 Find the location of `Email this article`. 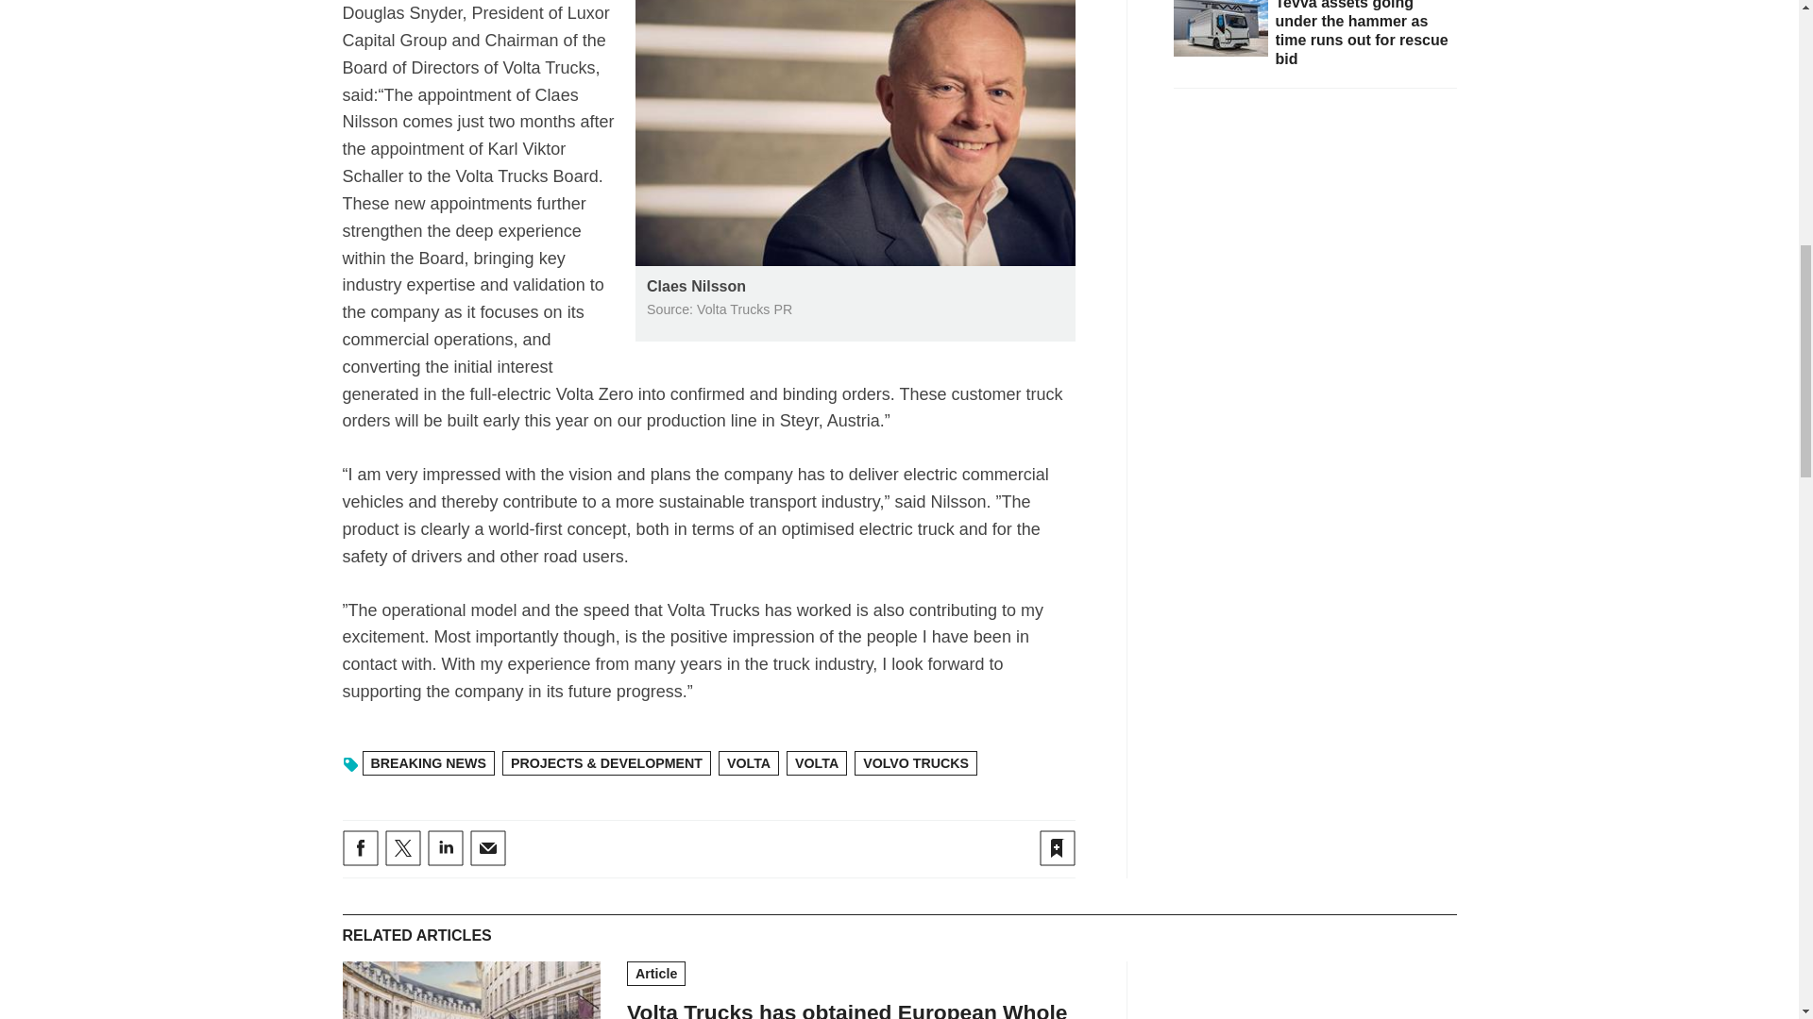

Email this article is located at coordinates (487, 848).